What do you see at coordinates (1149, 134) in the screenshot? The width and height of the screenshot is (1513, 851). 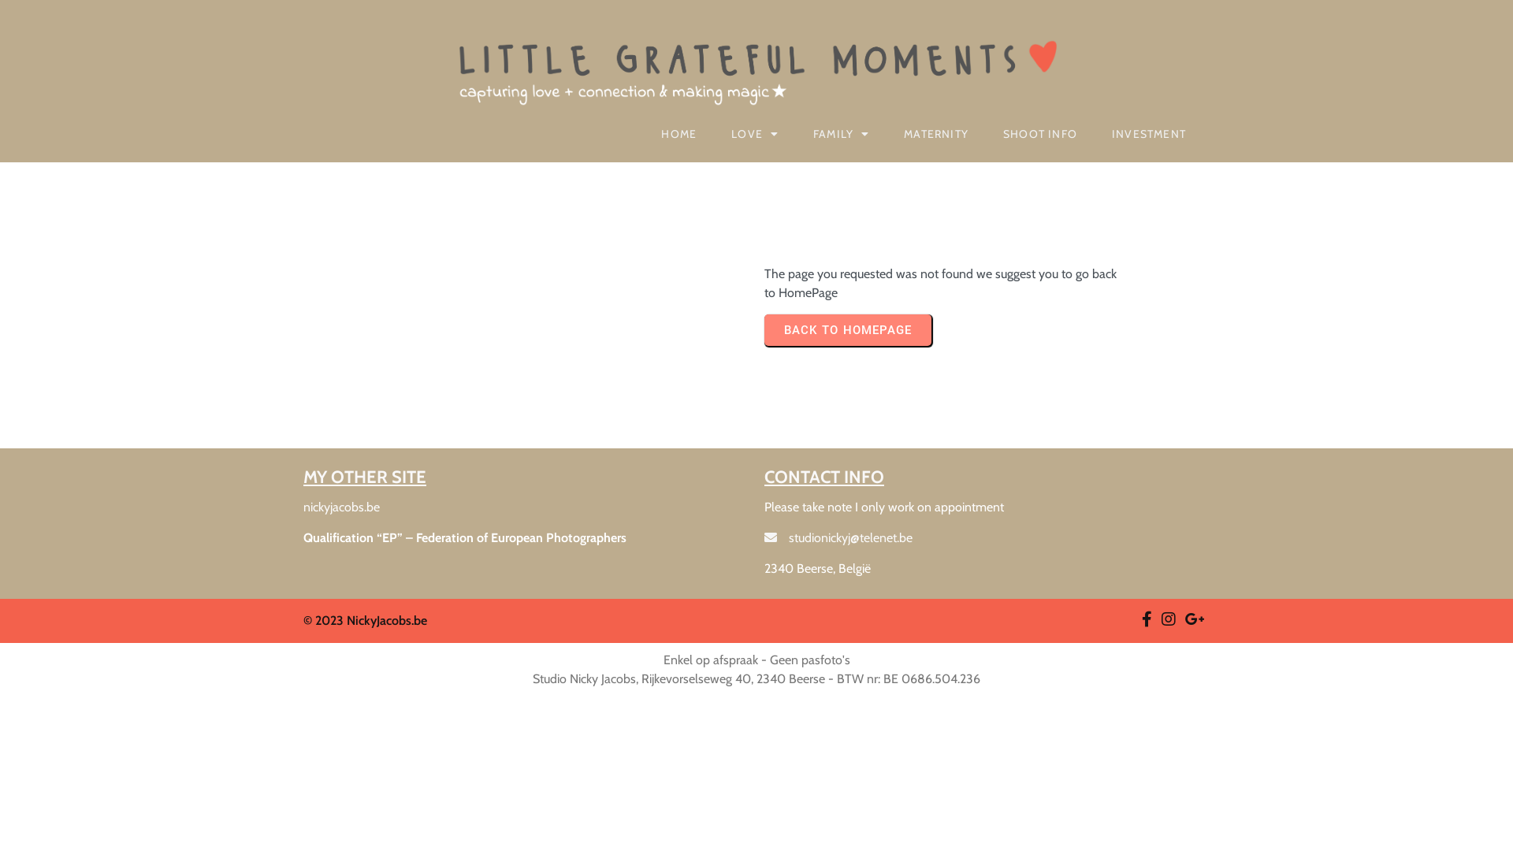 I see `INVESTMENT` at bounding box center [1149, 134].